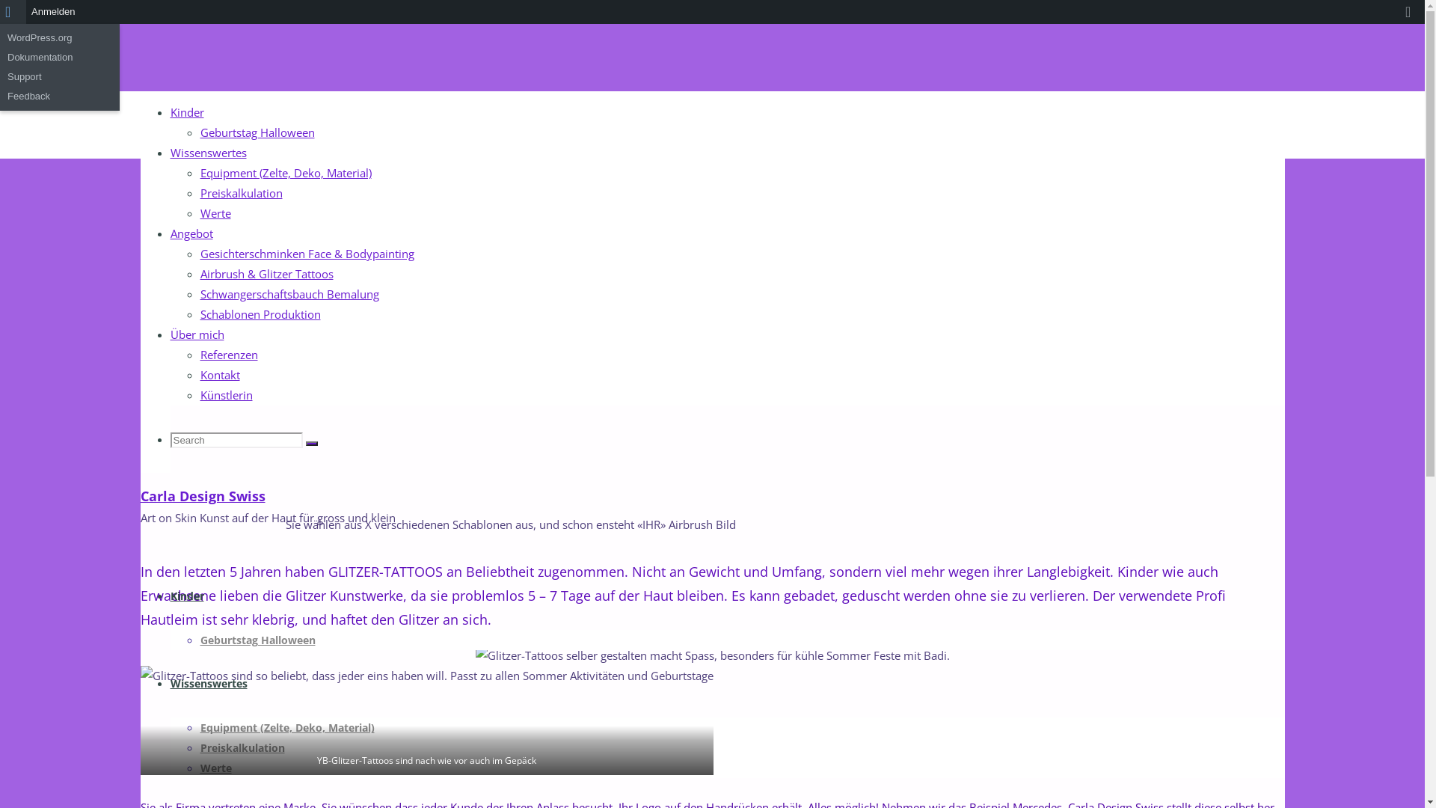 Image resolution: width=1436 pixels, height=808 pixels. I want to click on Schwangerschaftsbauch Bemalung, so click(289, 294).